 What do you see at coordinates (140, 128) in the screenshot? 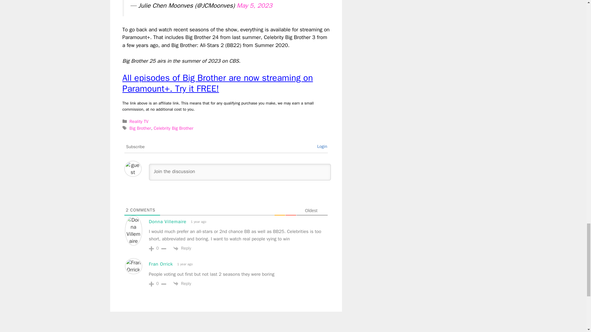
I see `Big Brother` at bounding box center [140, 128].